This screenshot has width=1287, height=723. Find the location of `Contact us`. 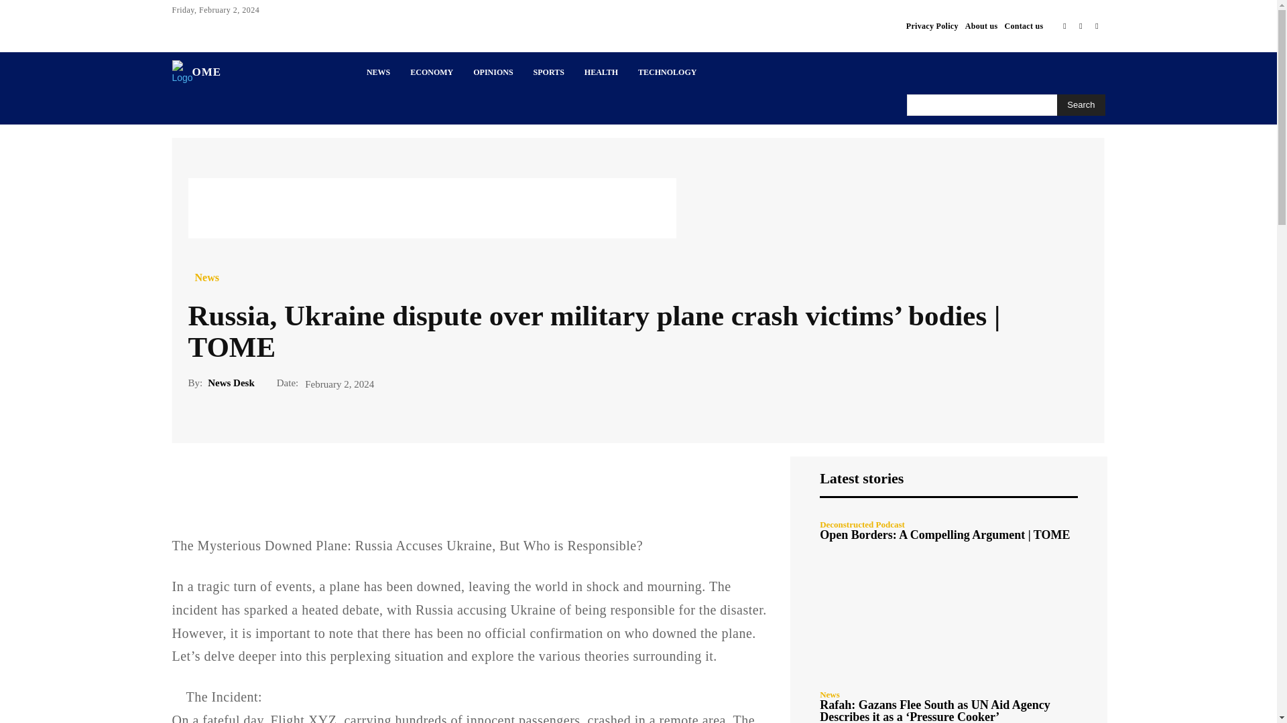

Contact us is located at coordinates (1023, 25).